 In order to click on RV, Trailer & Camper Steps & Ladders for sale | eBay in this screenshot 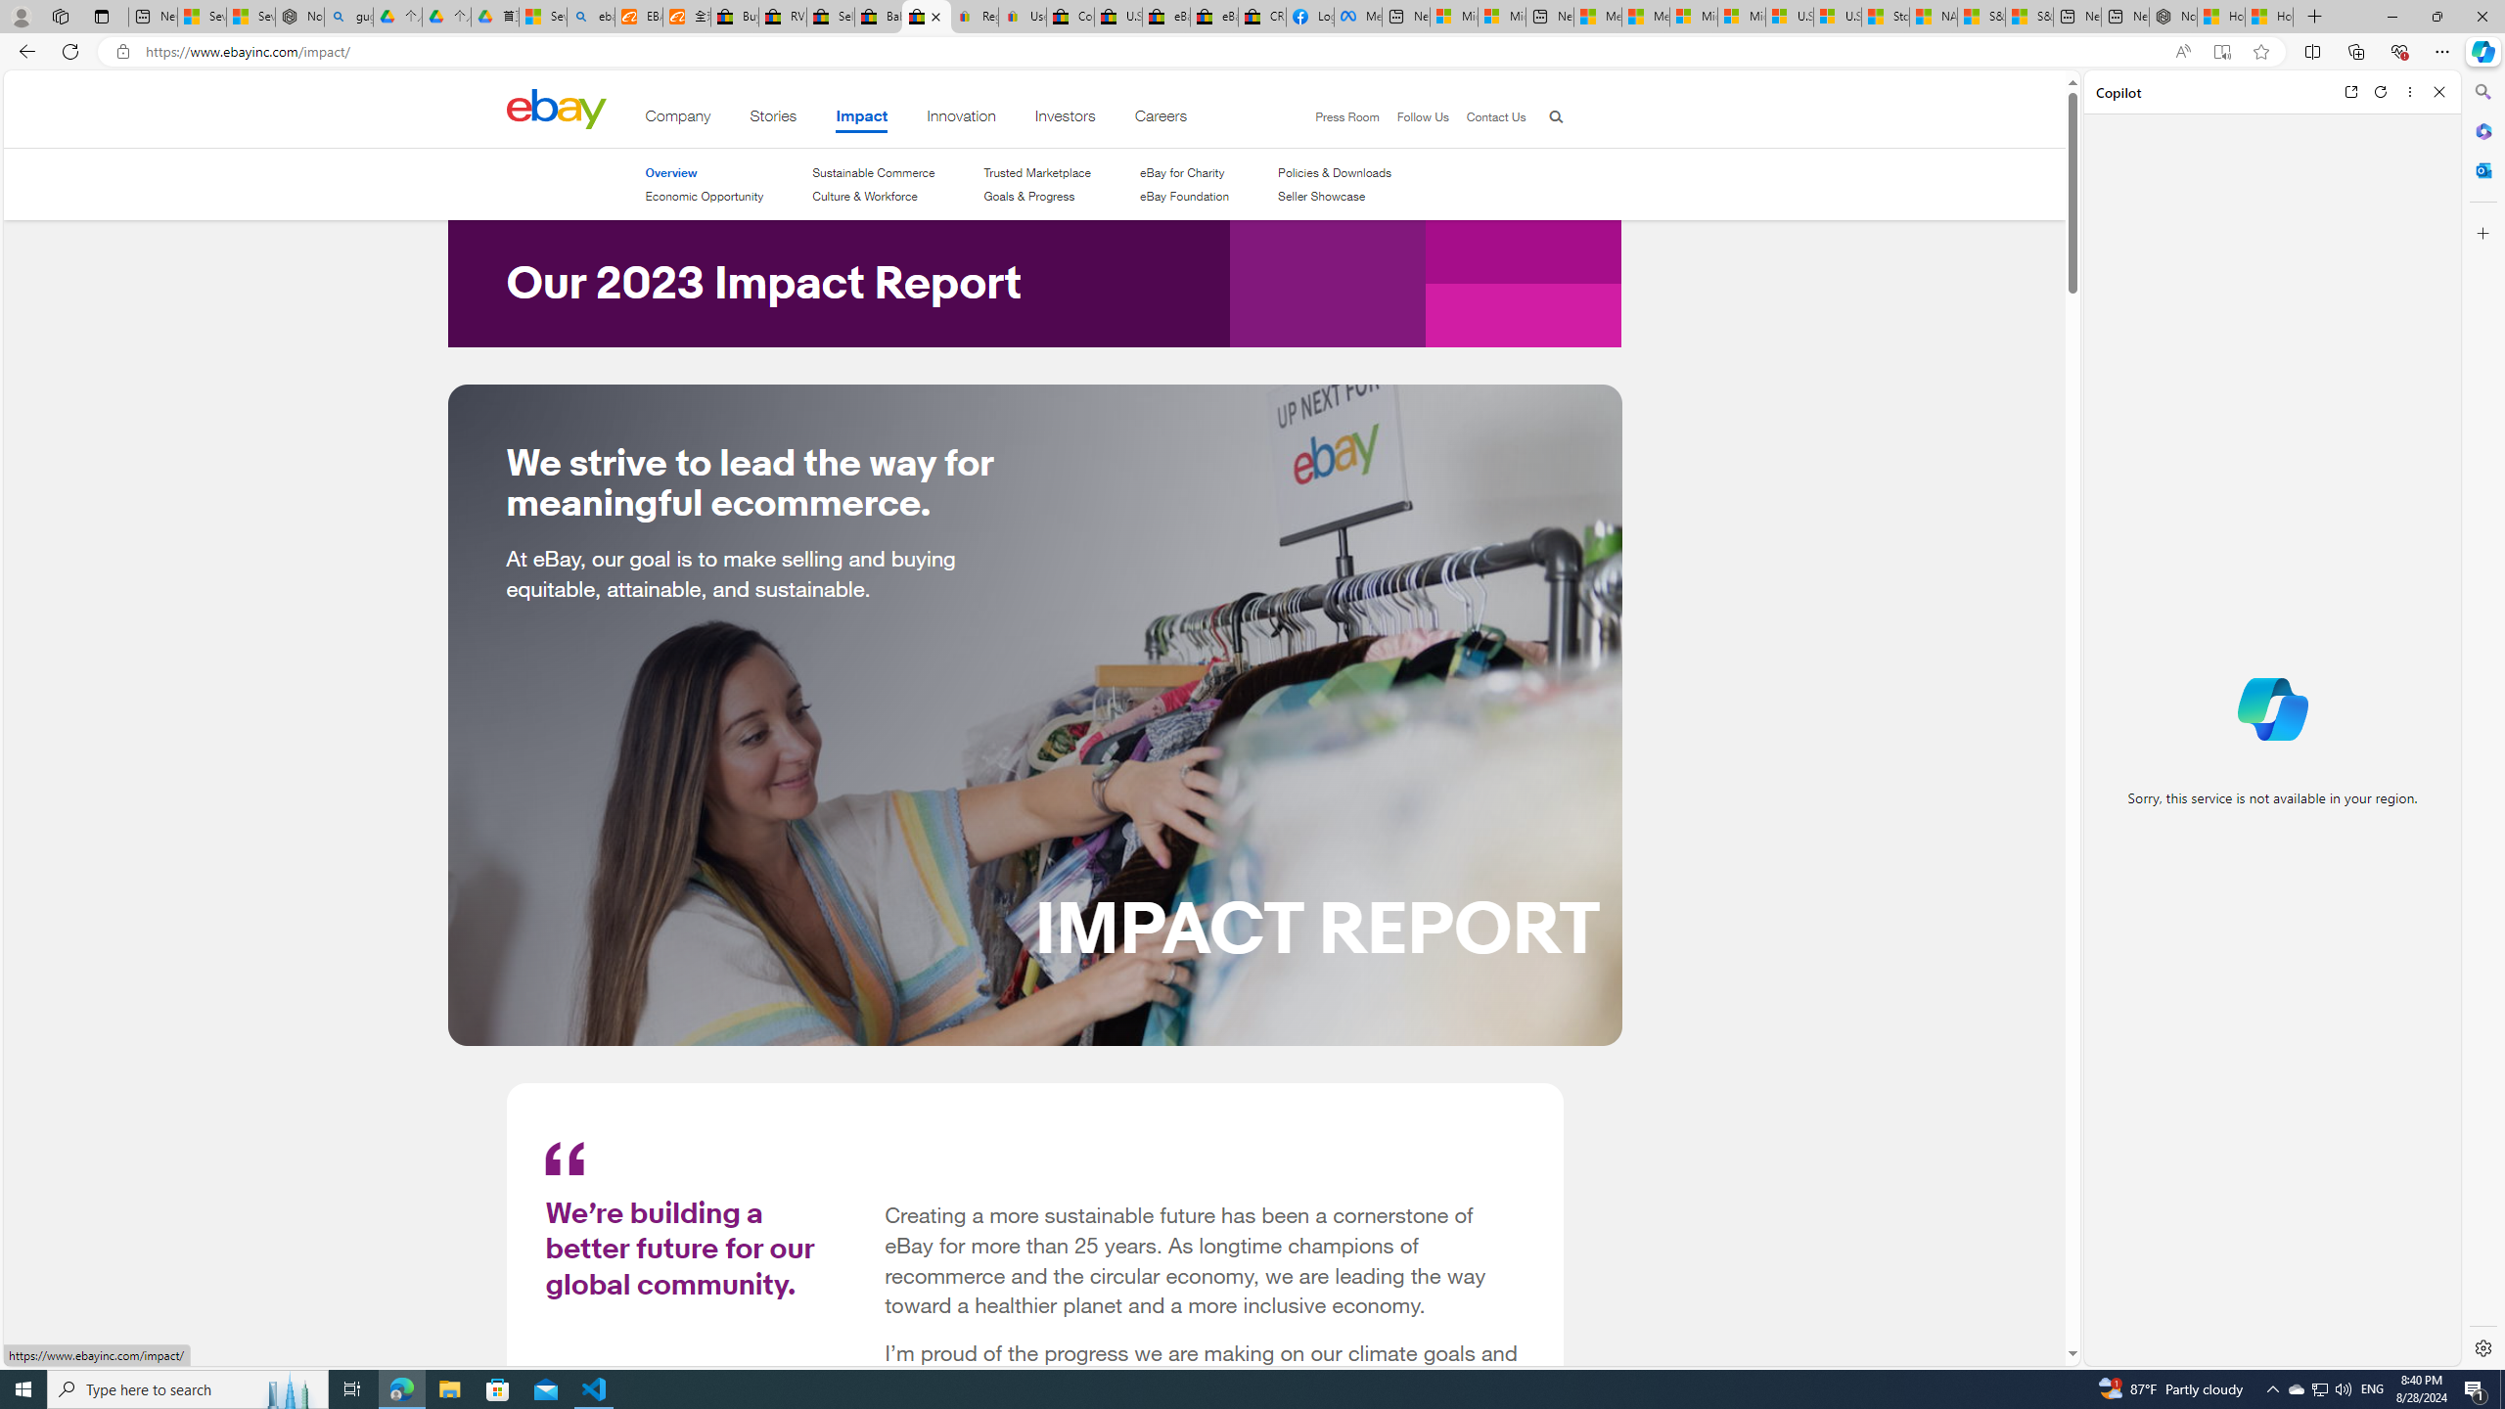, I will do `click(783, 17)`.